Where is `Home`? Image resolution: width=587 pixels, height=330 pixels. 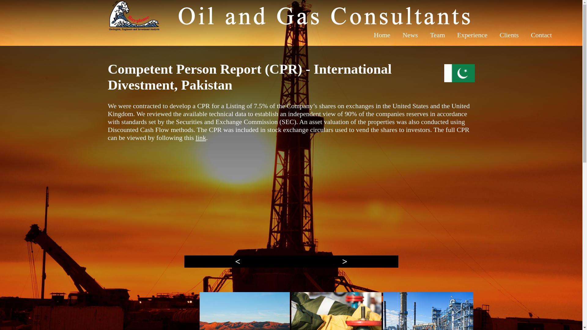 Home is located at coordinates (382, 35).